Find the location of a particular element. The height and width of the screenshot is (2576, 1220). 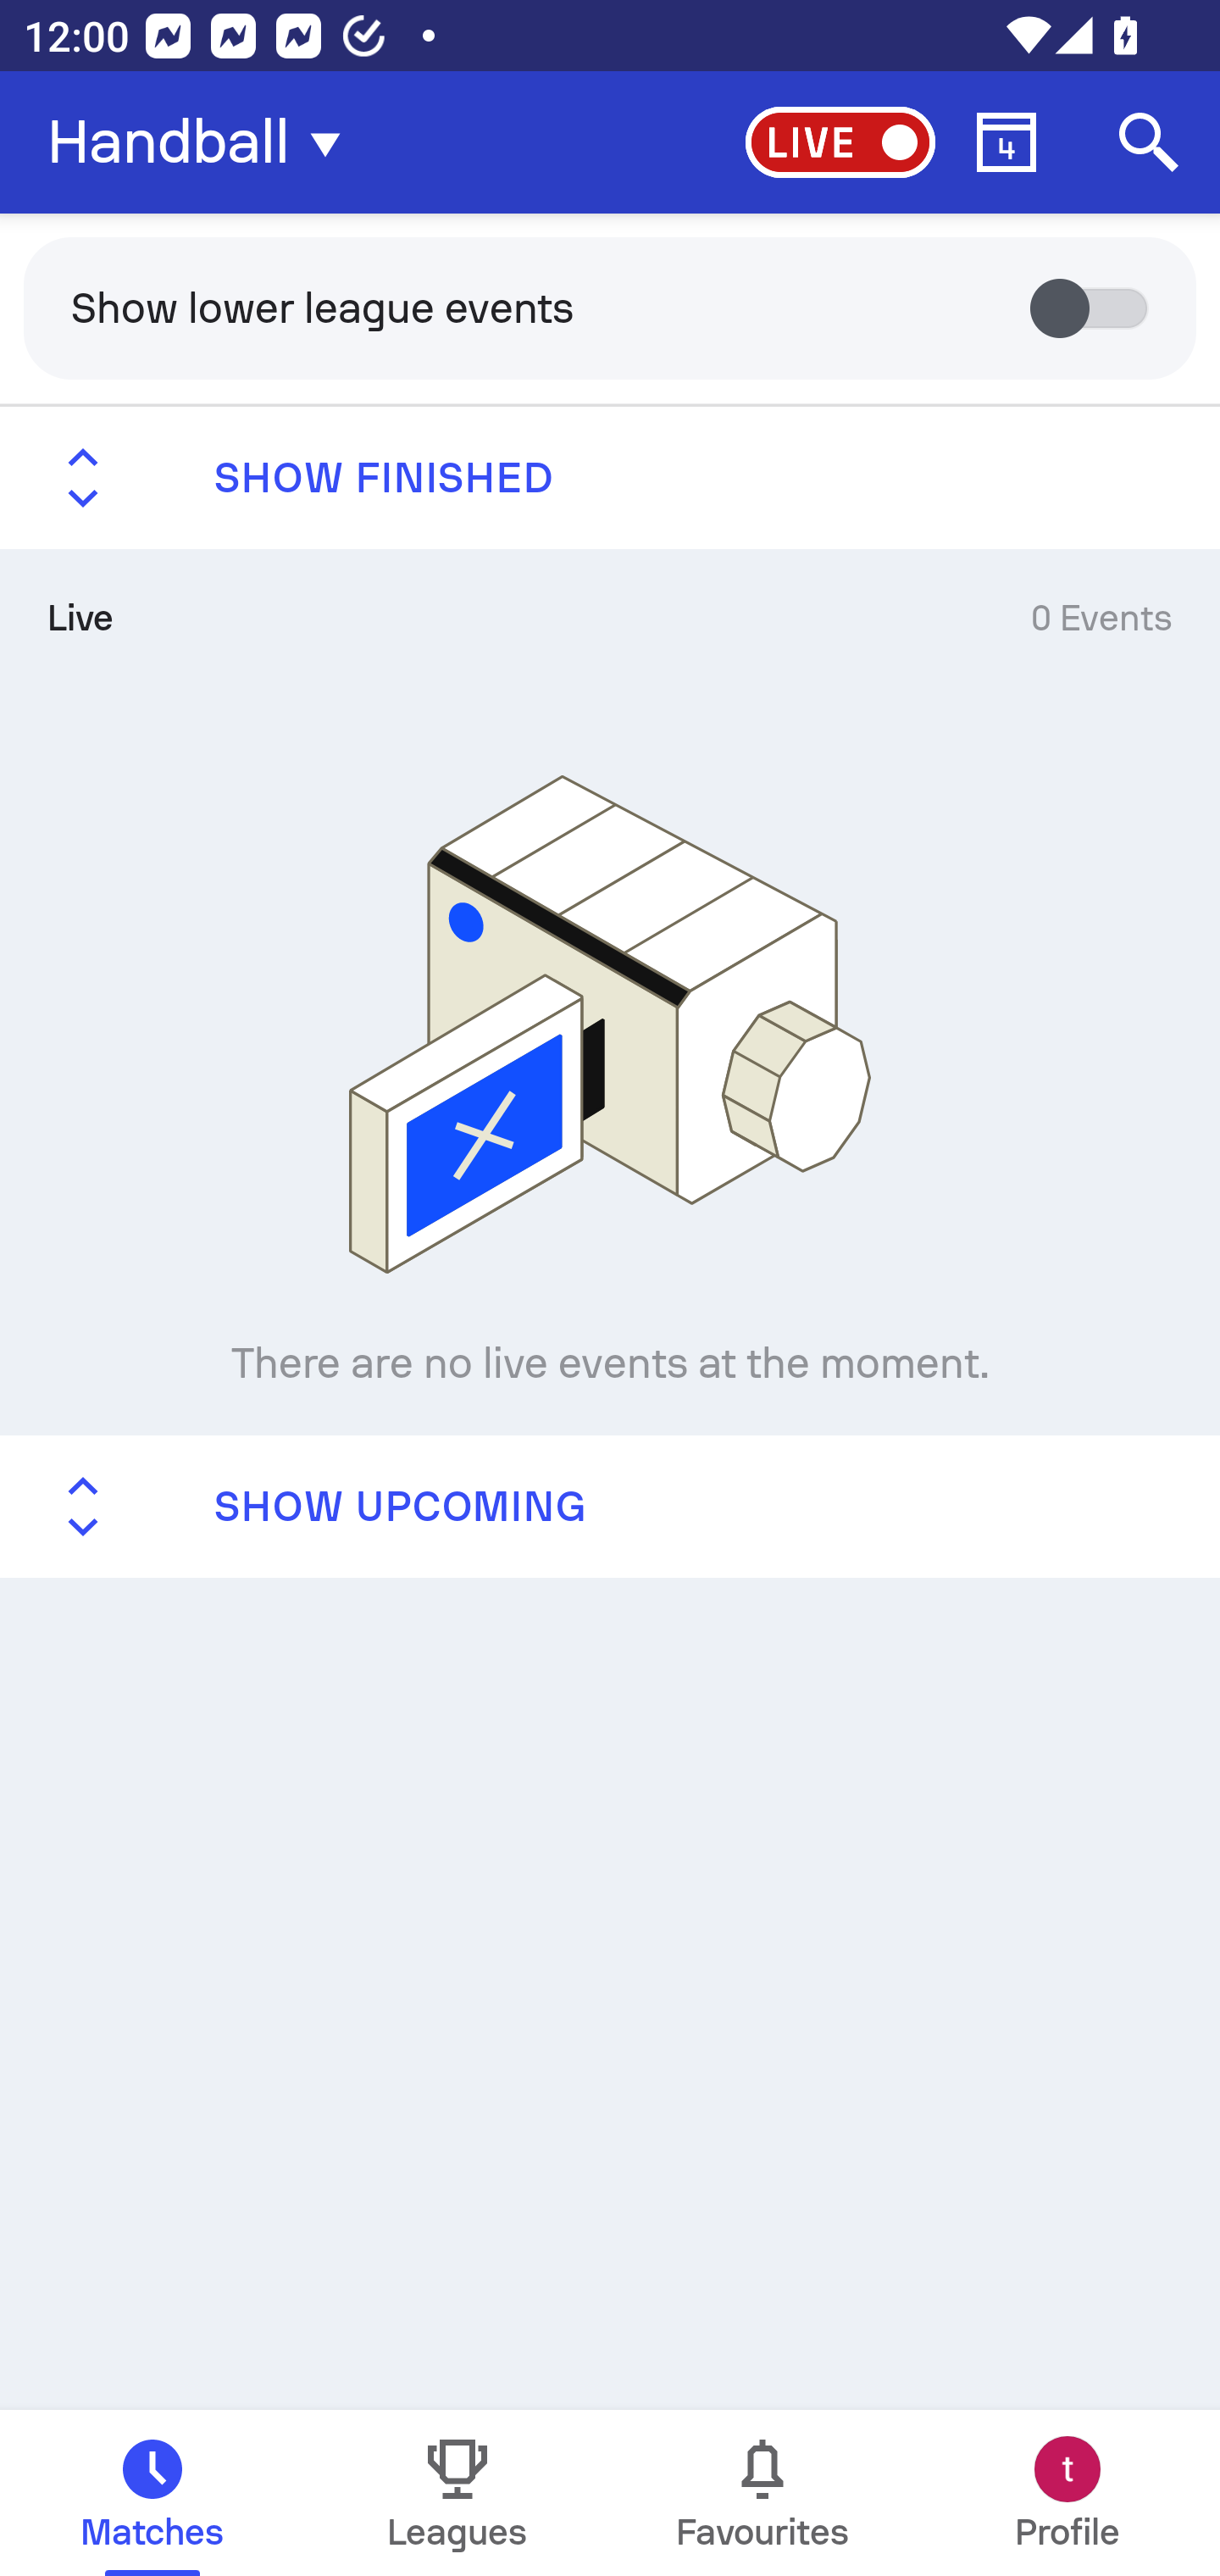

Leagues is located at coordinates (457, 2493).